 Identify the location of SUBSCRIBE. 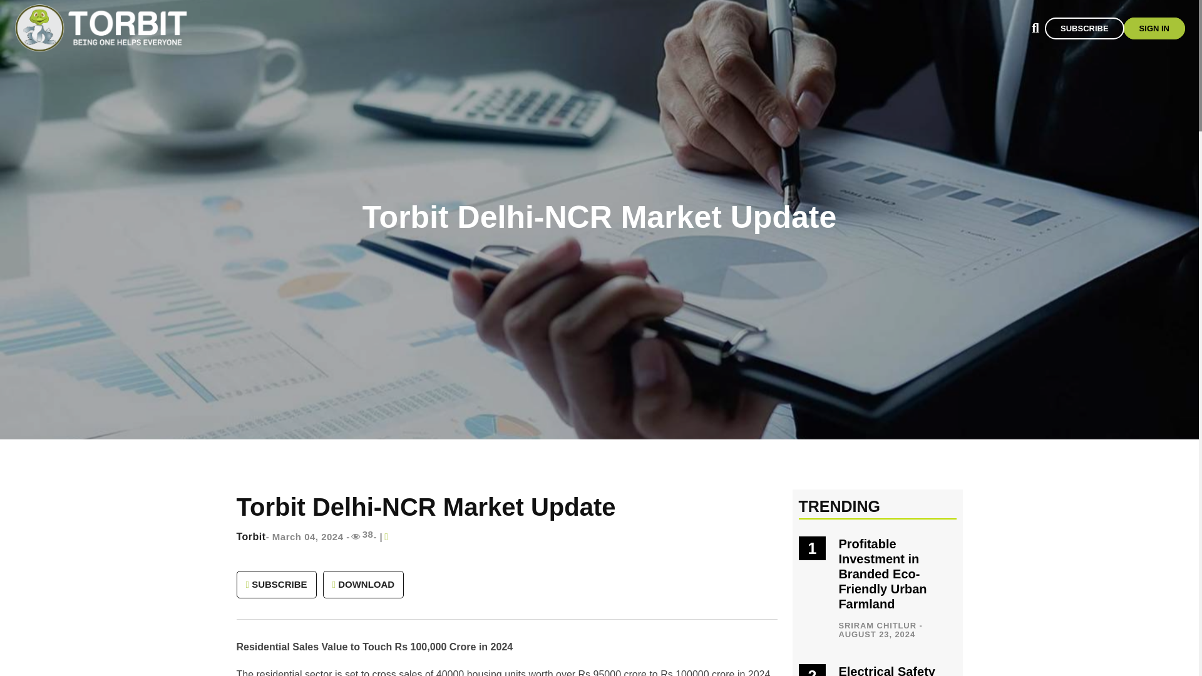
(1084, 28).